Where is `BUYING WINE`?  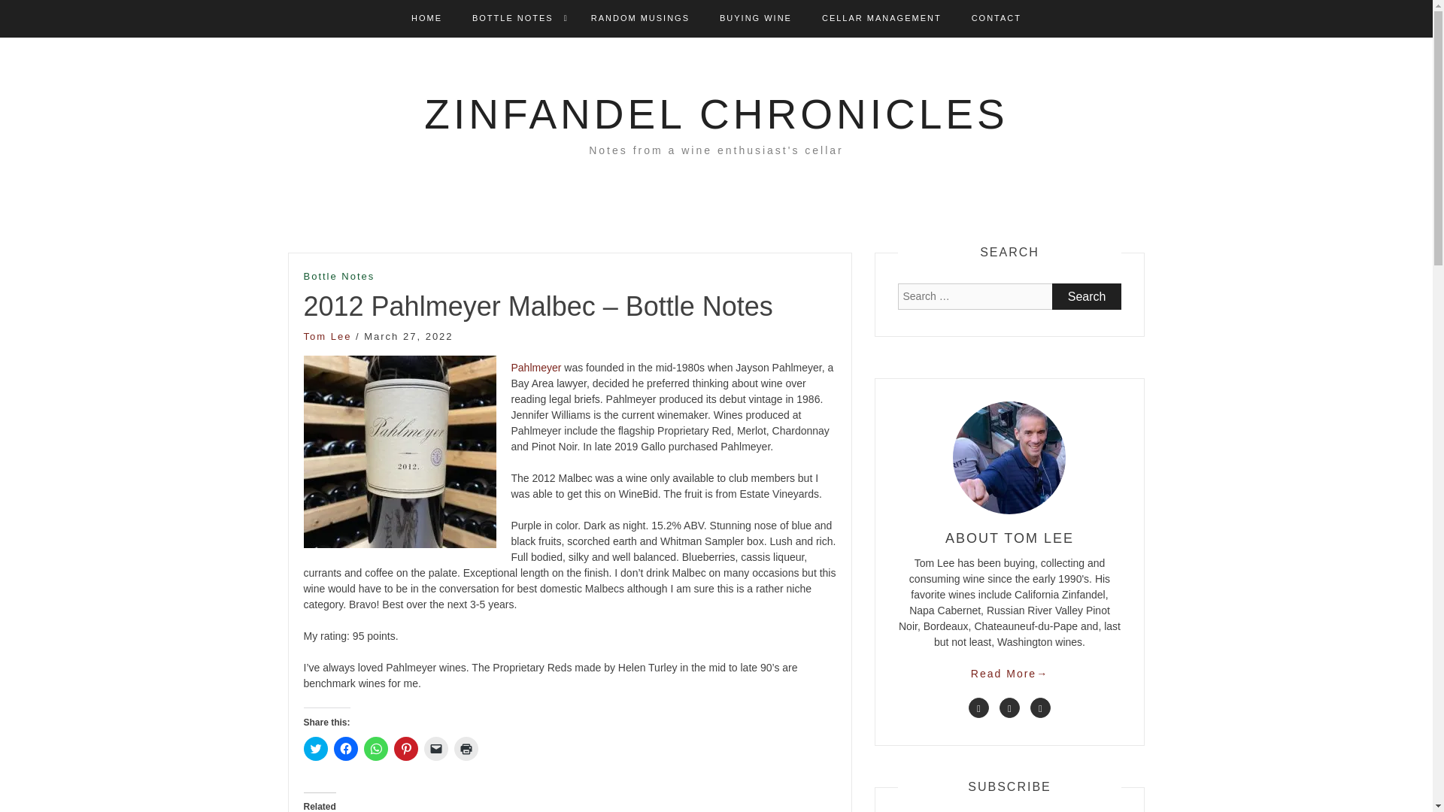 BUYING WINE is located at coordinates (755, 18).